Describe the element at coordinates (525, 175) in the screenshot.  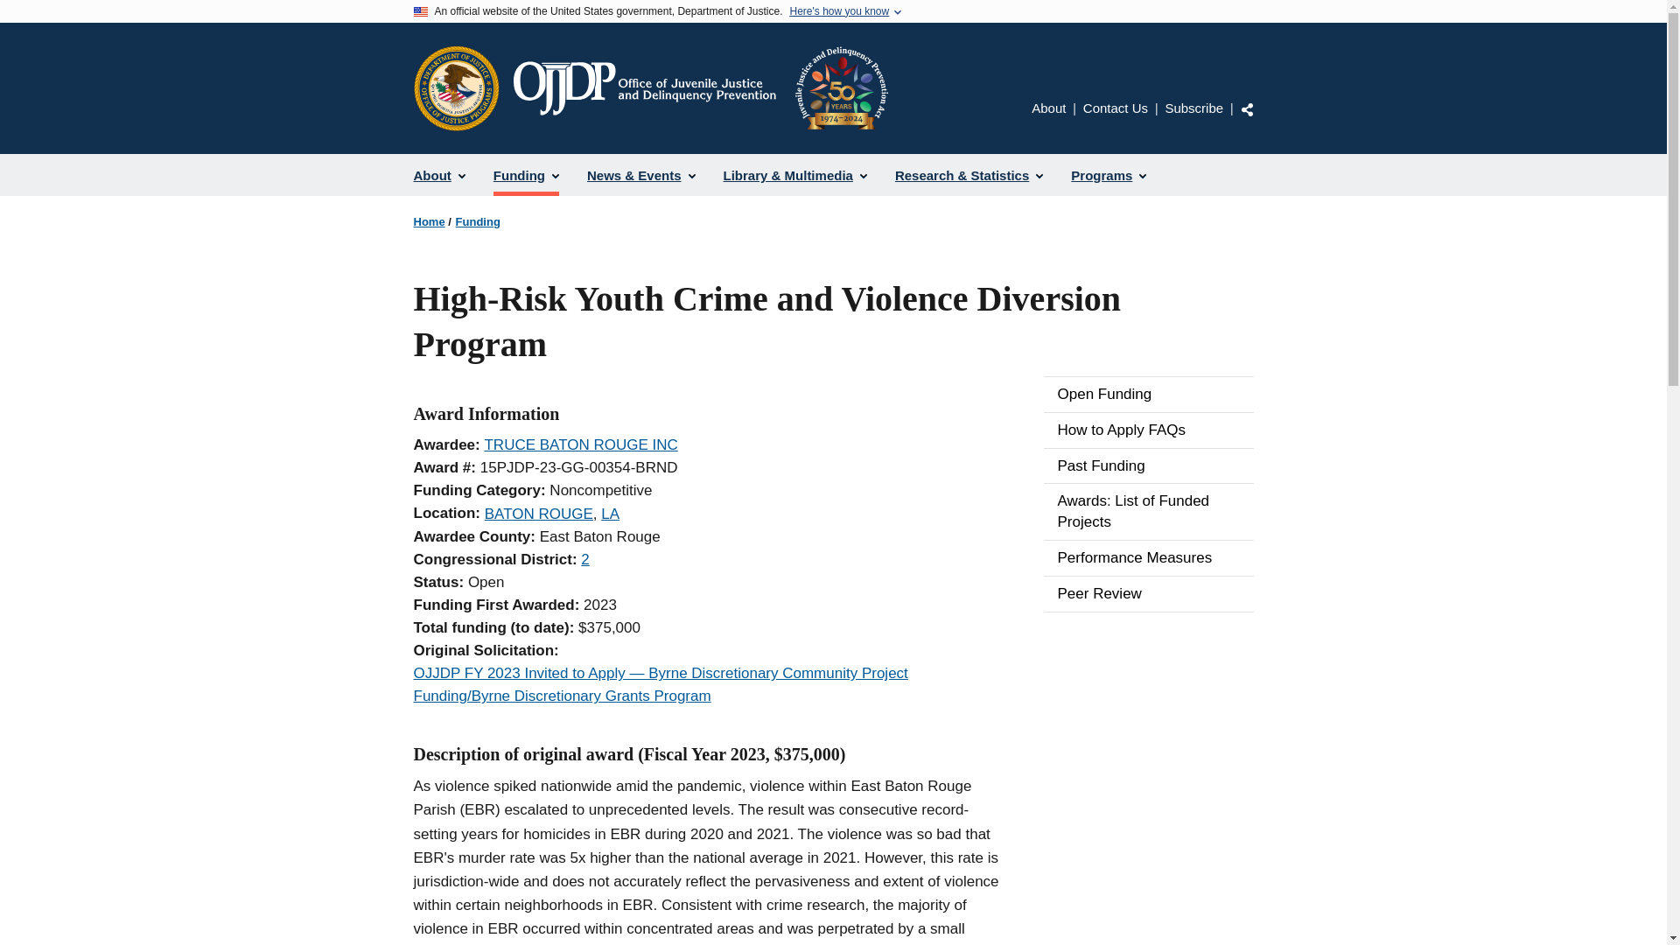
I see `Funding` at that location.